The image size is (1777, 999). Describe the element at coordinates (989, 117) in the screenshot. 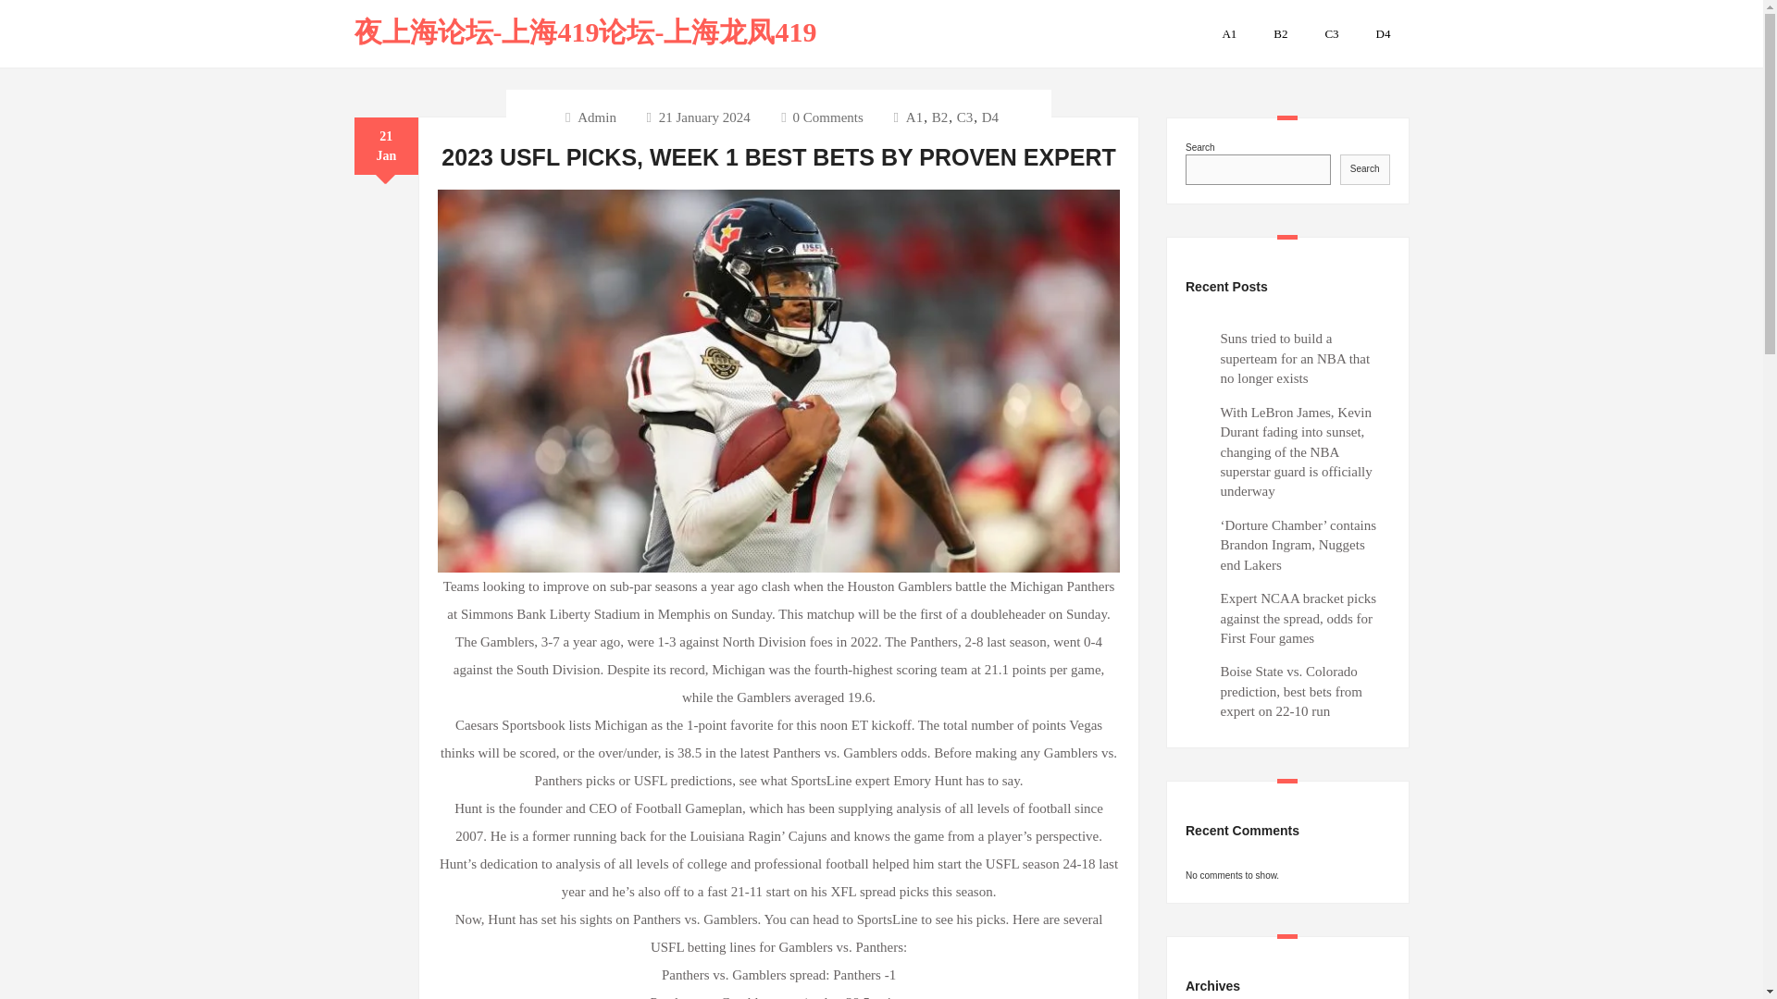

I see `D4` at that location.